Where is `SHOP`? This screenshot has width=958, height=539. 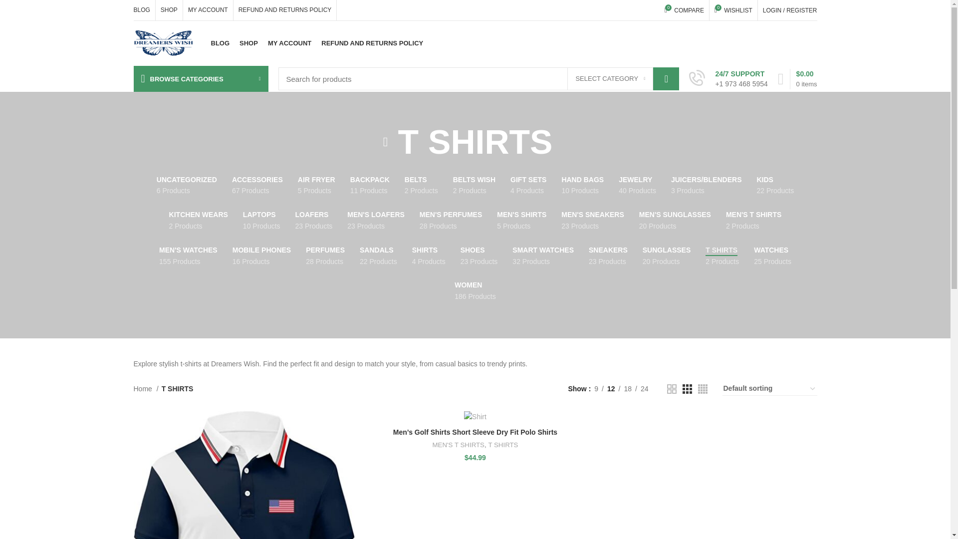
SHOP is located at coordinates (248, 43).